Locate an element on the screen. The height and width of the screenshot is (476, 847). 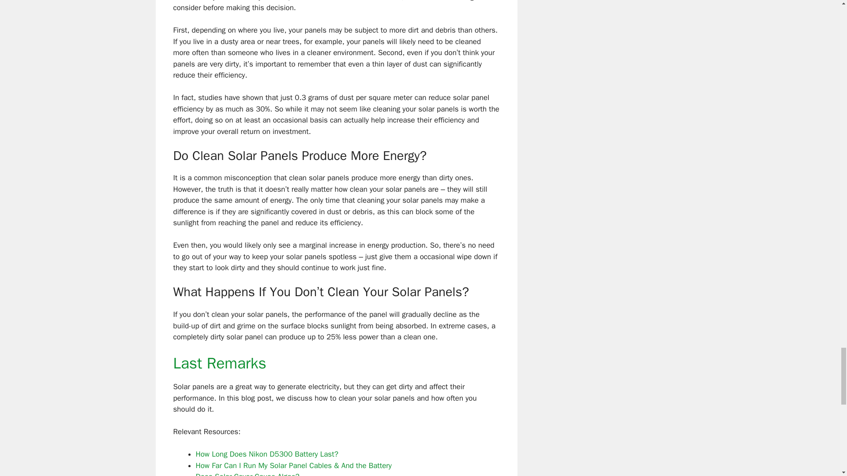
How Long Does Nikon D5300 Battery Last? is located at coordinates (266, 454).